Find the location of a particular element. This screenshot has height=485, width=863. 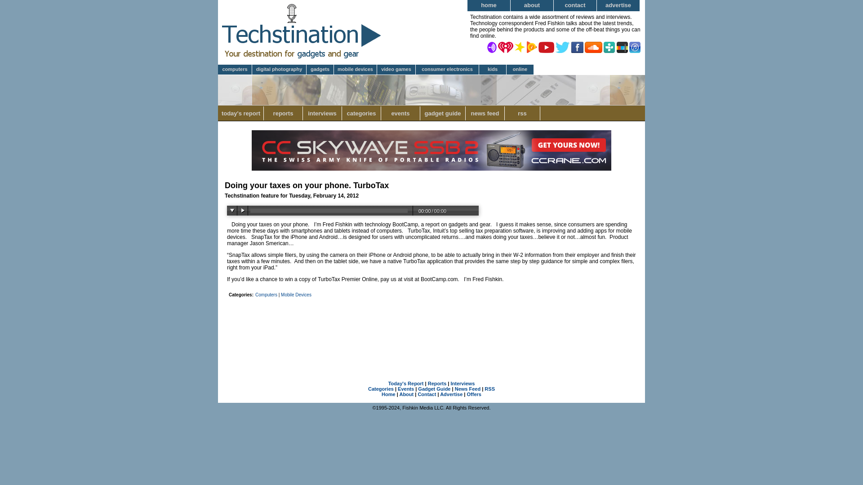

video games is located at coordinates (431, 360).